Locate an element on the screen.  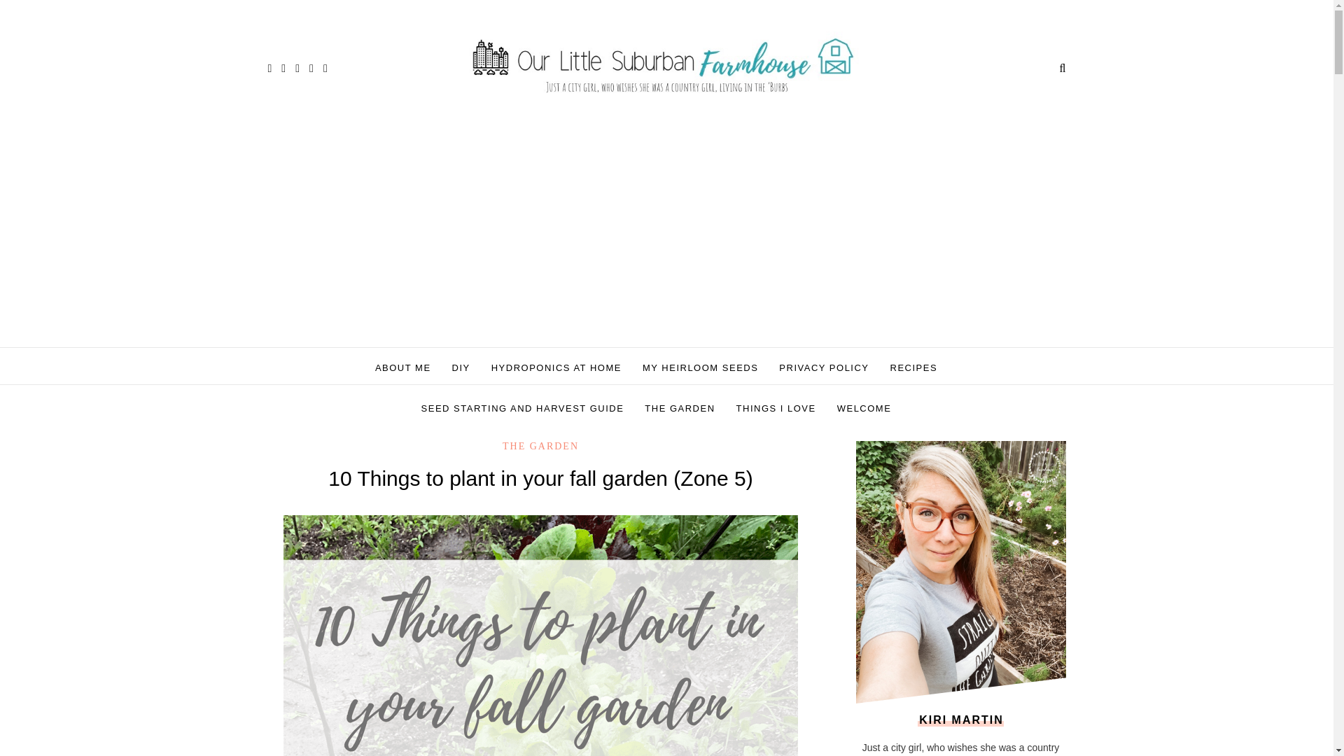
PRIVACY POLICY is located at coordinates (823, 368).